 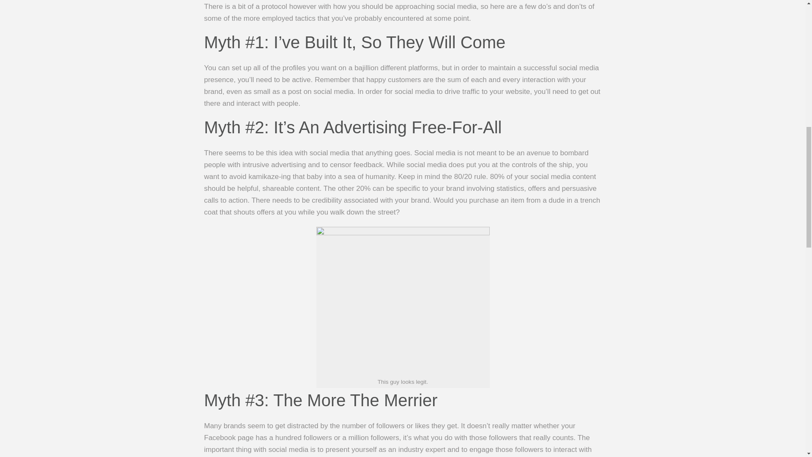 I want to click on shady, so click(x=403, y=301).